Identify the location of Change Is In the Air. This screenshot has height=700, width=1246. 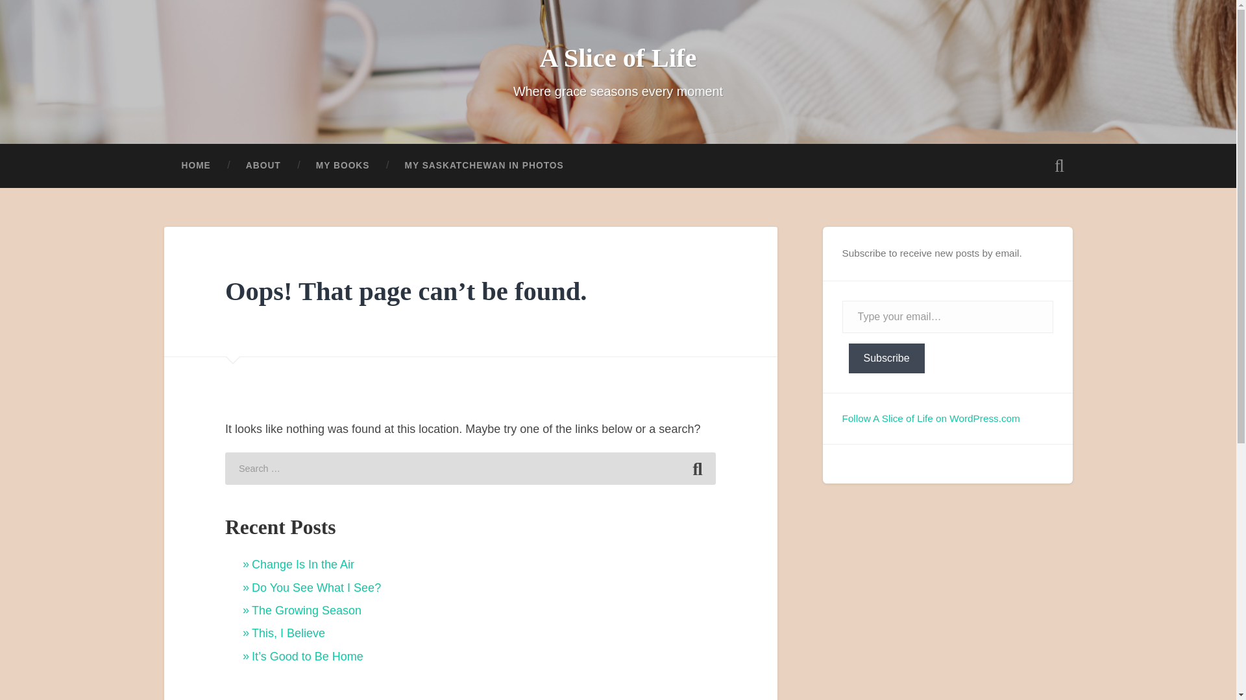
(302, 564).